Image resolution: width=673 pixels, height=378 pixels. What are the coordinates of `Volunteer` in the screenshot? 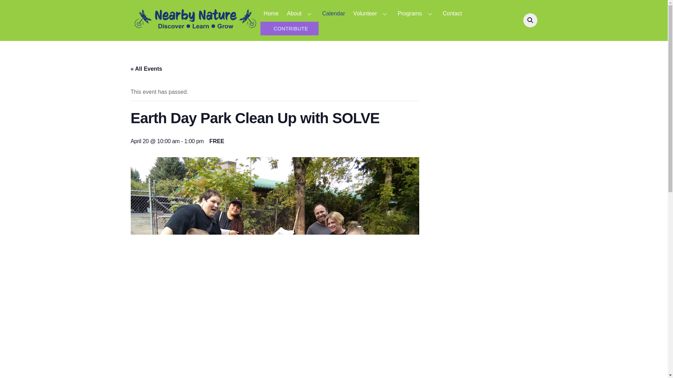 It's located at (371, 13).